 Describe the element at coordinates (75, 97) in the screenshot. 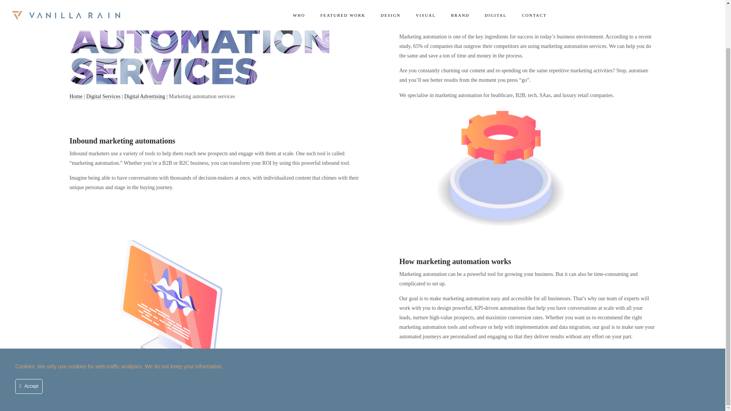

I see `Home` at that location.